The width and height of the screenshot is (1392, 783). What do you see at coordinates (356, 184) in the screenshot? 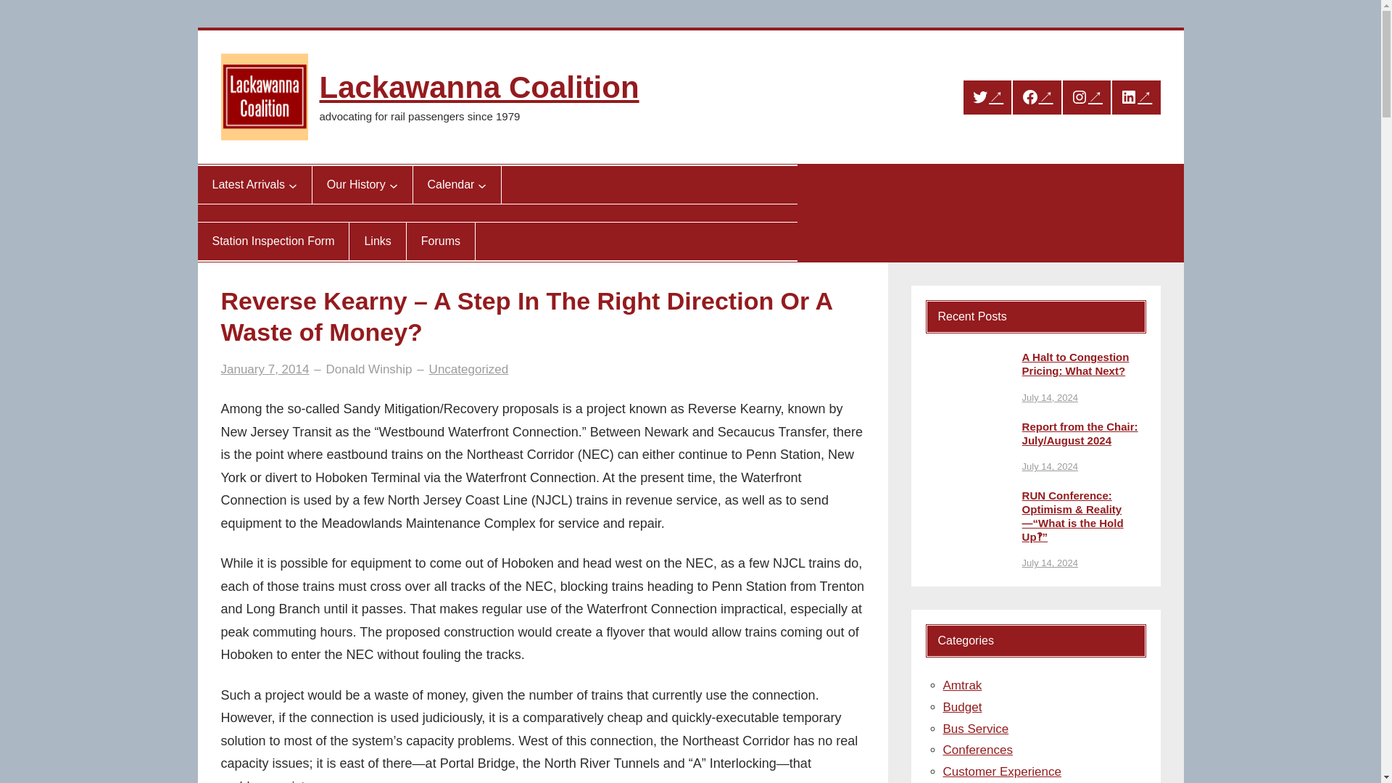
I see `Our History` at bounding box center [356, 184].